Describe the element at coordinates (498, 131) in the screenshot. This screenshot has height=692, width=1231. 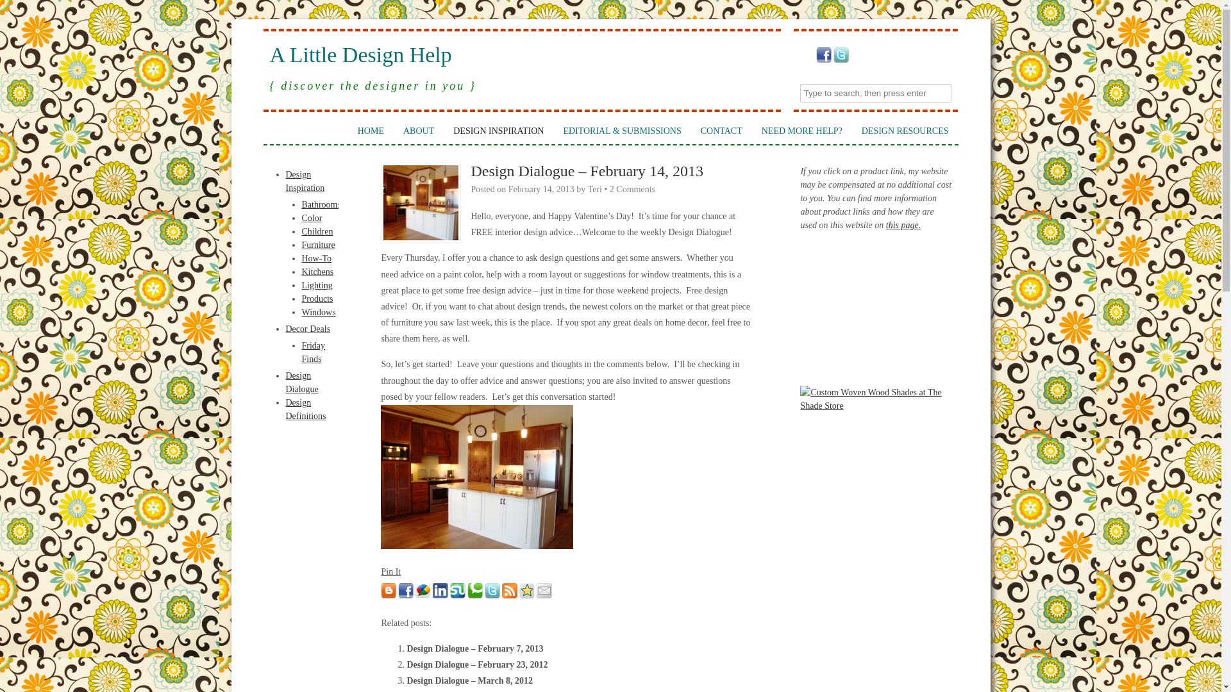
I see `DESIGN INSPIRATION` at that location.